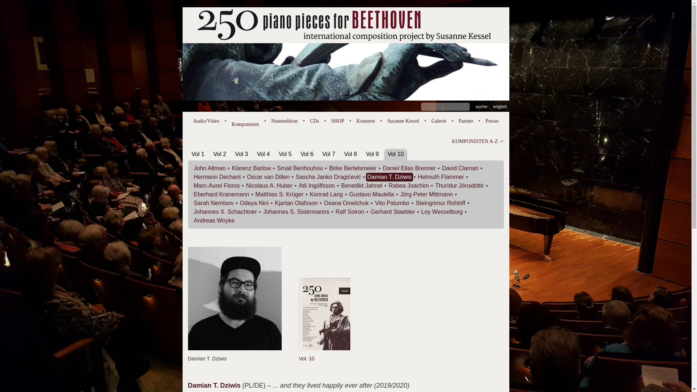 The height and width of the screenshot is (392, 697). Describe the element at coordinates (396, 154) in the screenshot. I see `Vol 10` at that location.